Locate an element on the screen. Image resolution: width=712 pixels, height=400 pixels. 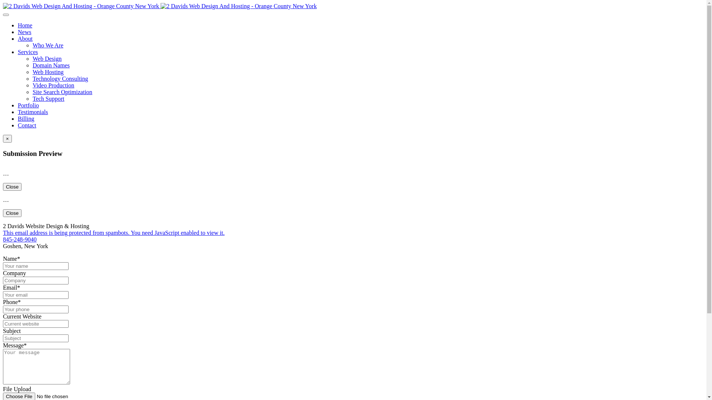
Domain Names is located at coordinates (51, 65).